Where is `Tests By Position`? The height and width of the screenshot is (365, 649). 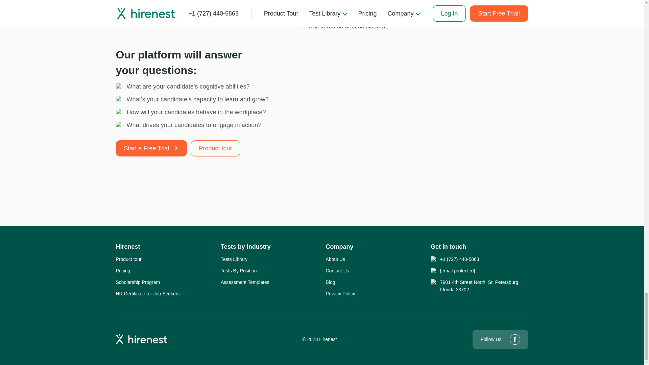
Tests By Position is located at coordinates (239, 270).